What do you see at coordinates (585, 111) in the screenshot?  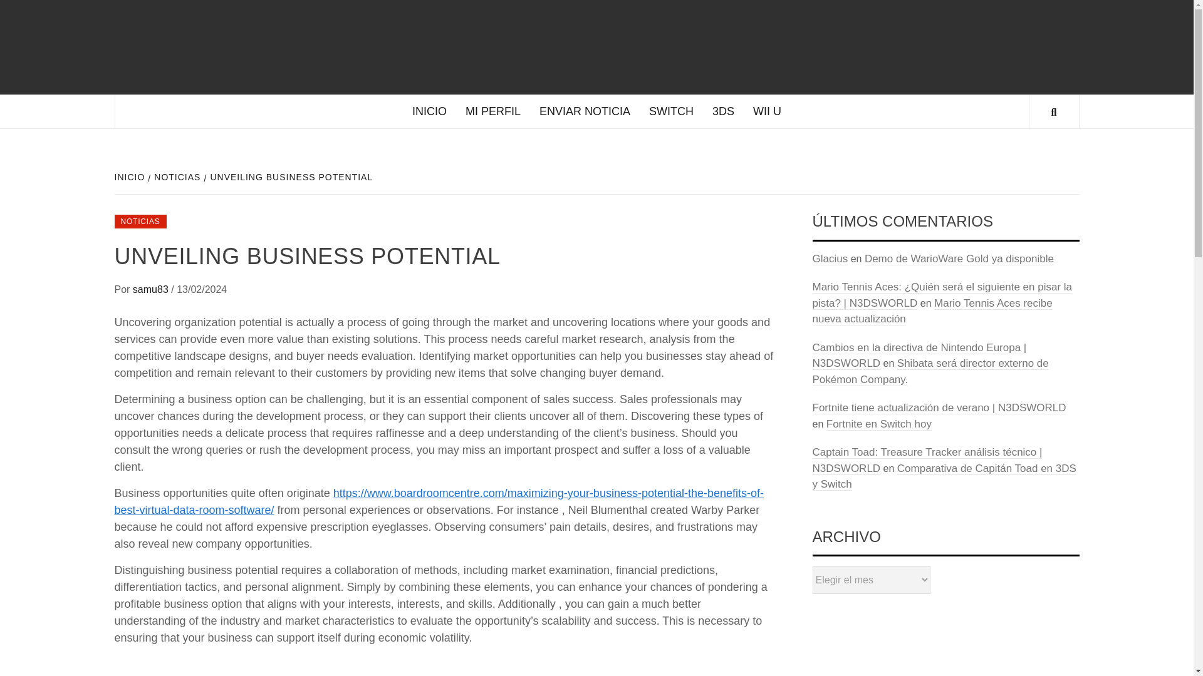 I see `ENVIAR NOTICIA` at bounding box center [585, 111].